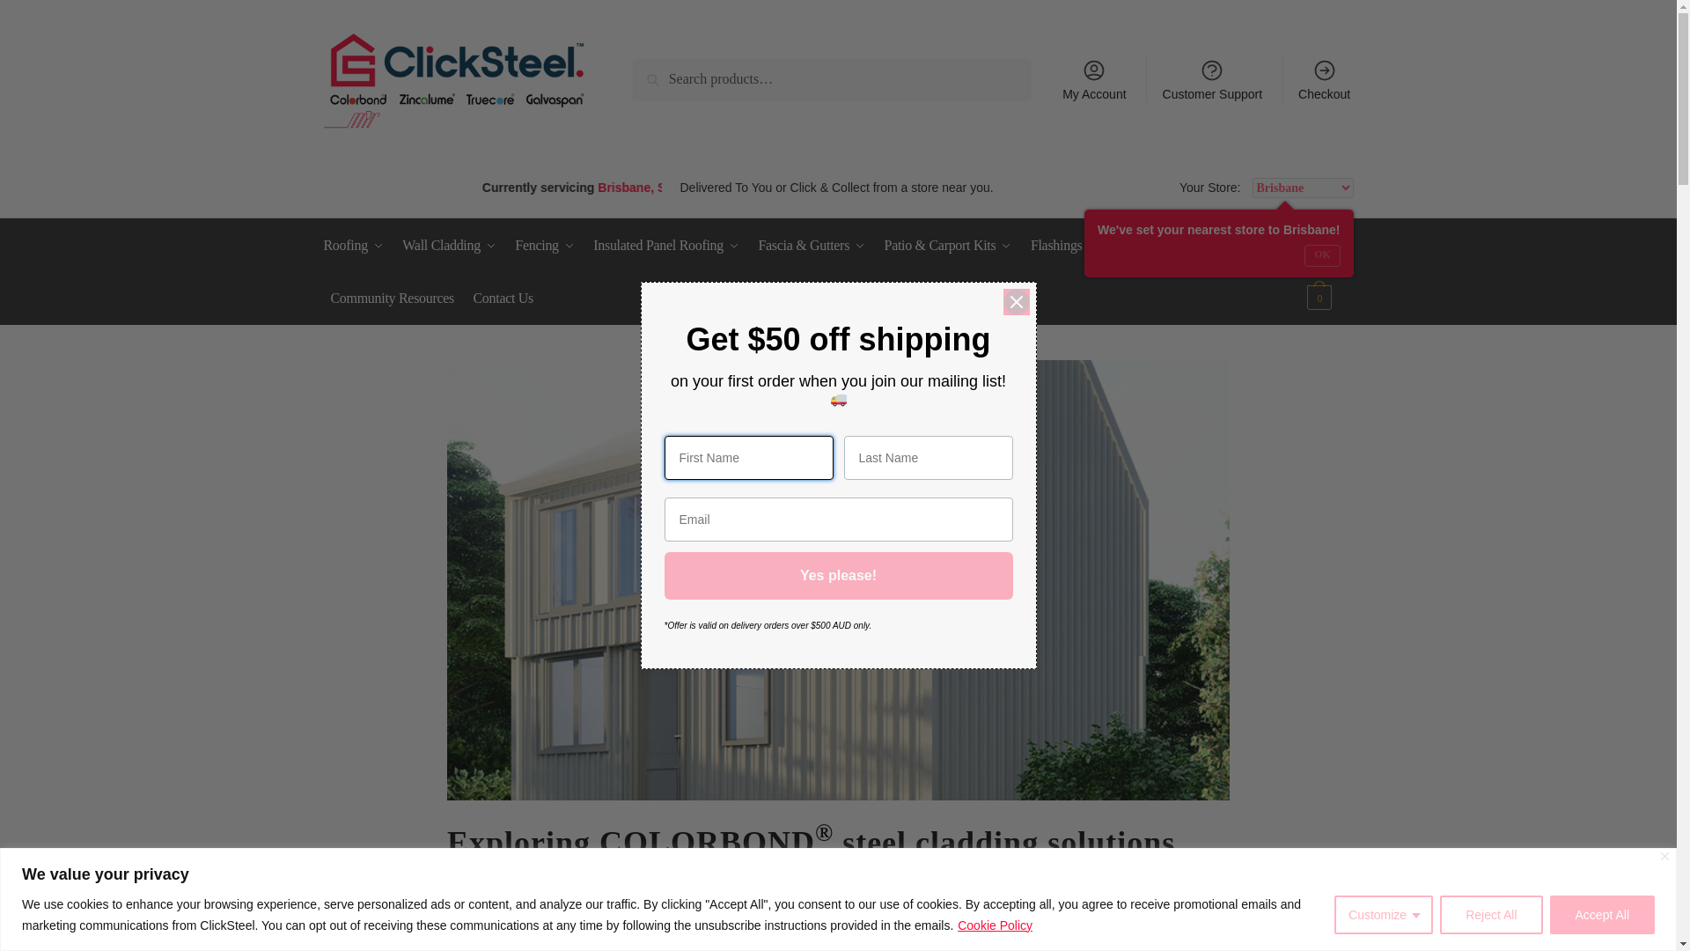  What do you see at coordinates (357, 245) in the screenshot?
I see `Roofing` at bounding box center [357, 245].